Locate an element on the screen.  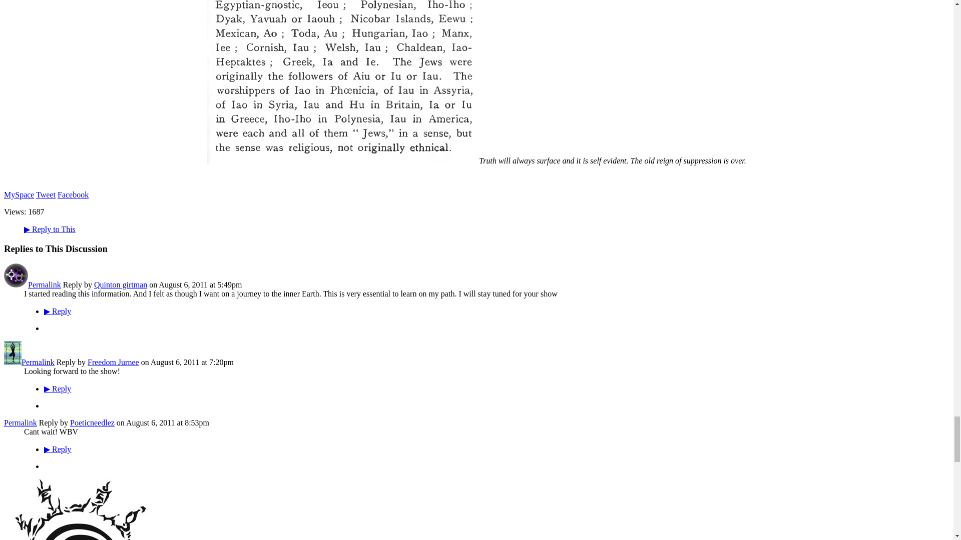
Permalink to this Reply is located at coordinates (44, 284).